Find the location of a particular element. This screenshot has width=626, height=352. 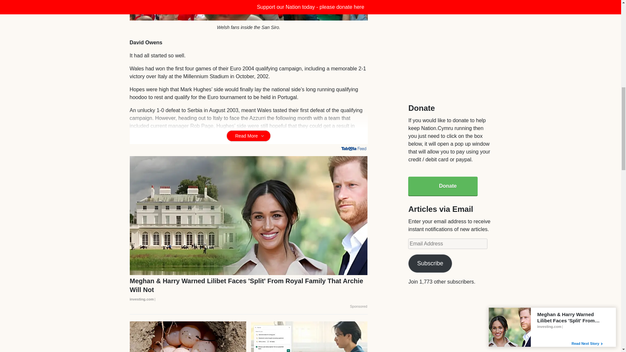

Read More is located at coordinates (248, 136).